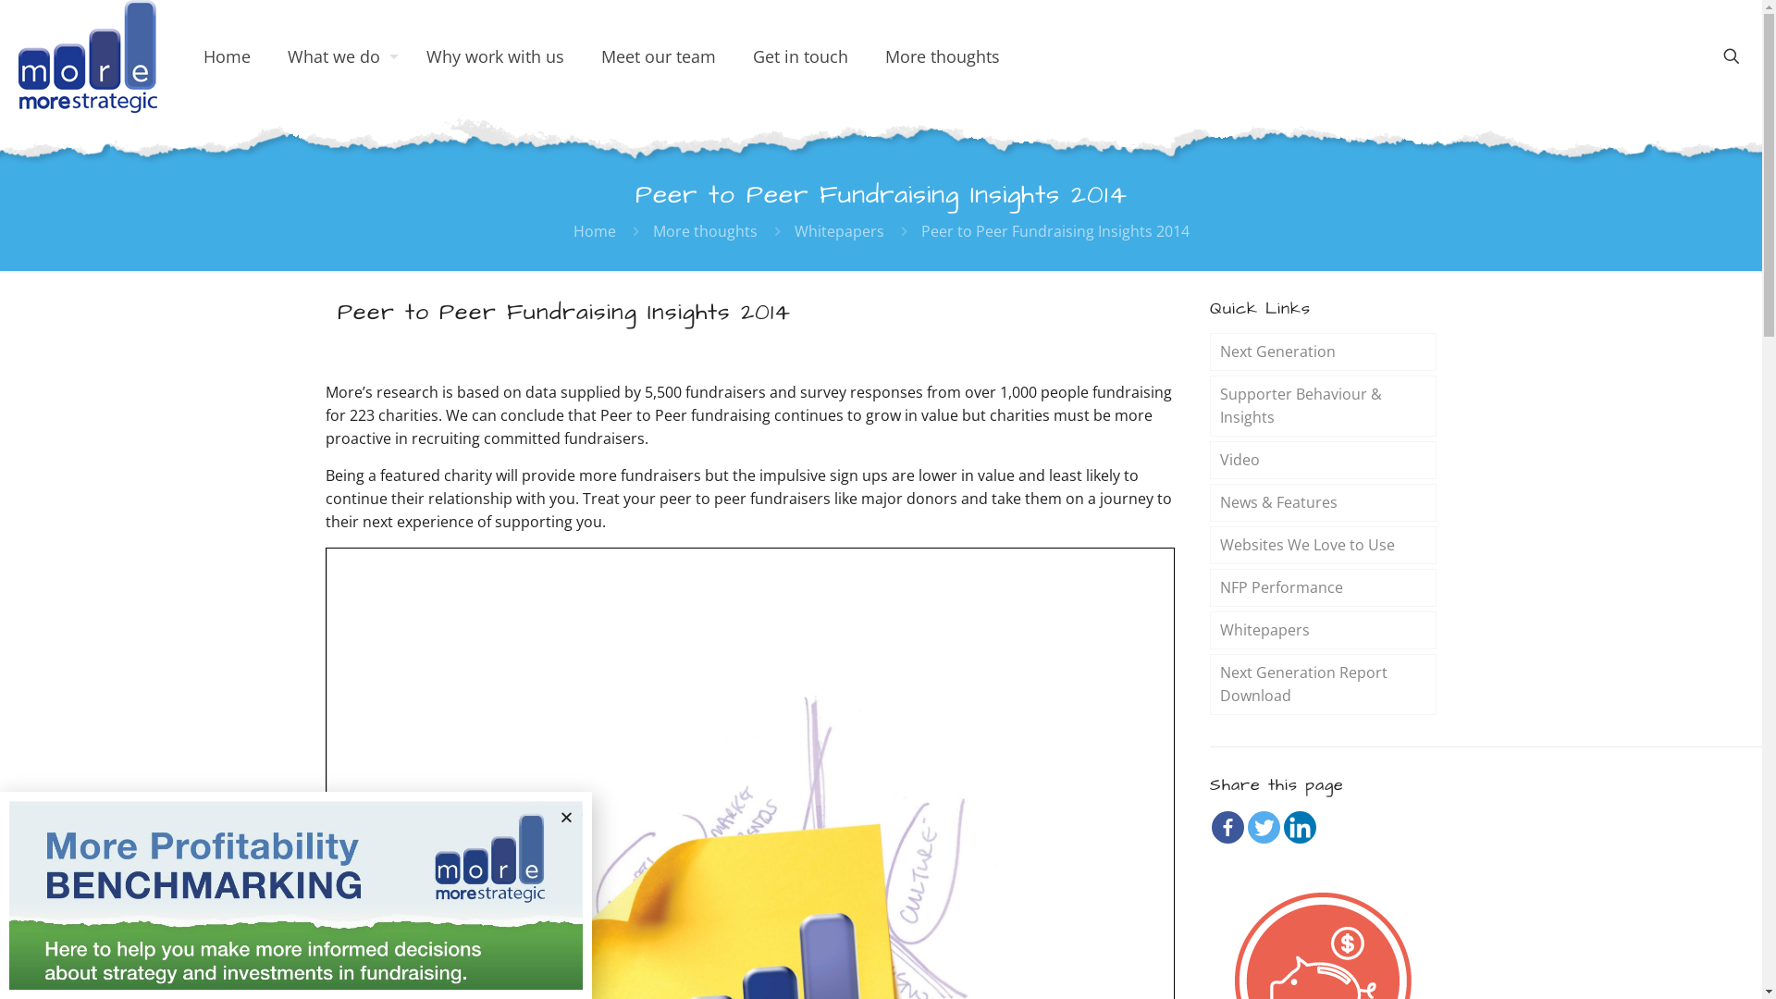 The image size is (1776, 999). I want to click on Next Generation Report Download, so click(1323, 684).